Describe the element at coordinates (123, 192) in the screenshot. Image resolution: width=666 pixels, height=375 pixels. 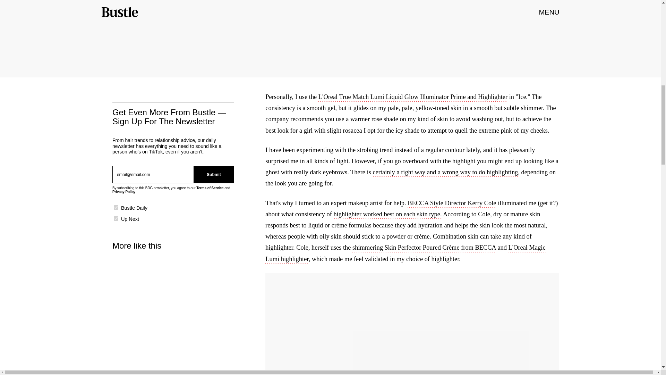
I see `Privacy Policy` at that location.